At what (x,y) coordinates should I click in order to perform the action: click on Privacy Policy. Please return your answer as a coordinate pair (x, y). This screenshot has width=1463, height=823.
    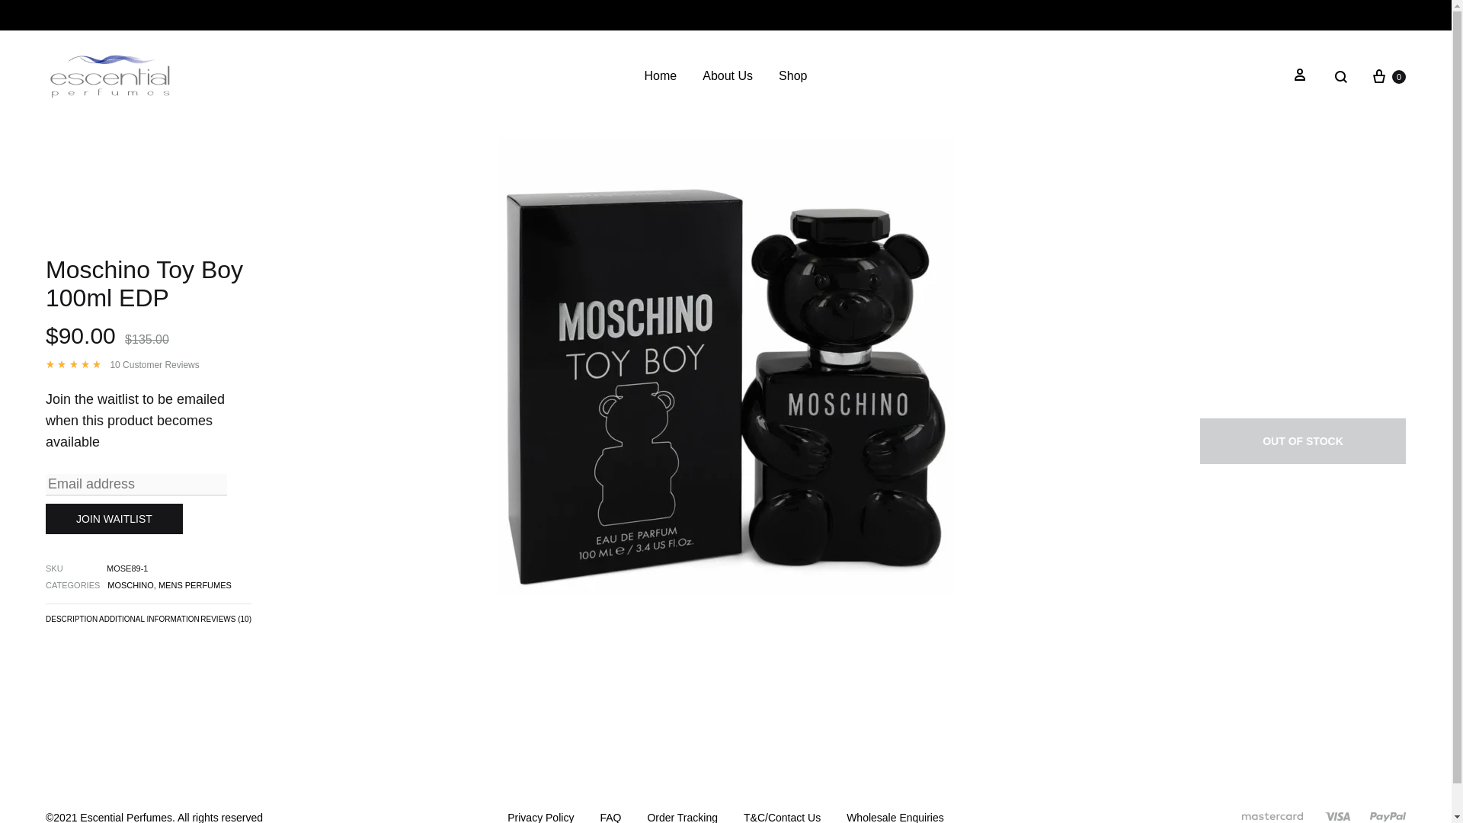
    Looking at the image, I should click on (540, 816).